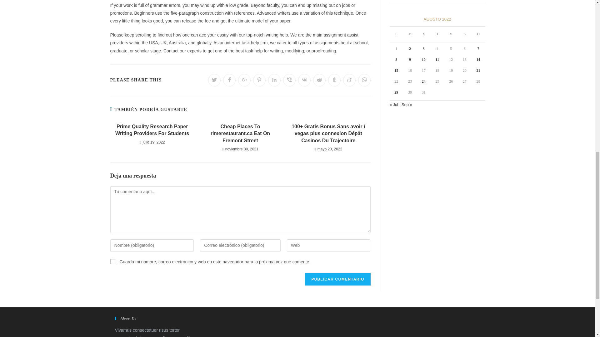 The image size is (600, 337). Describe the element at coordinates (259, 80) in the screenshot. I see `Se abre en una nueva ventana` at that location.